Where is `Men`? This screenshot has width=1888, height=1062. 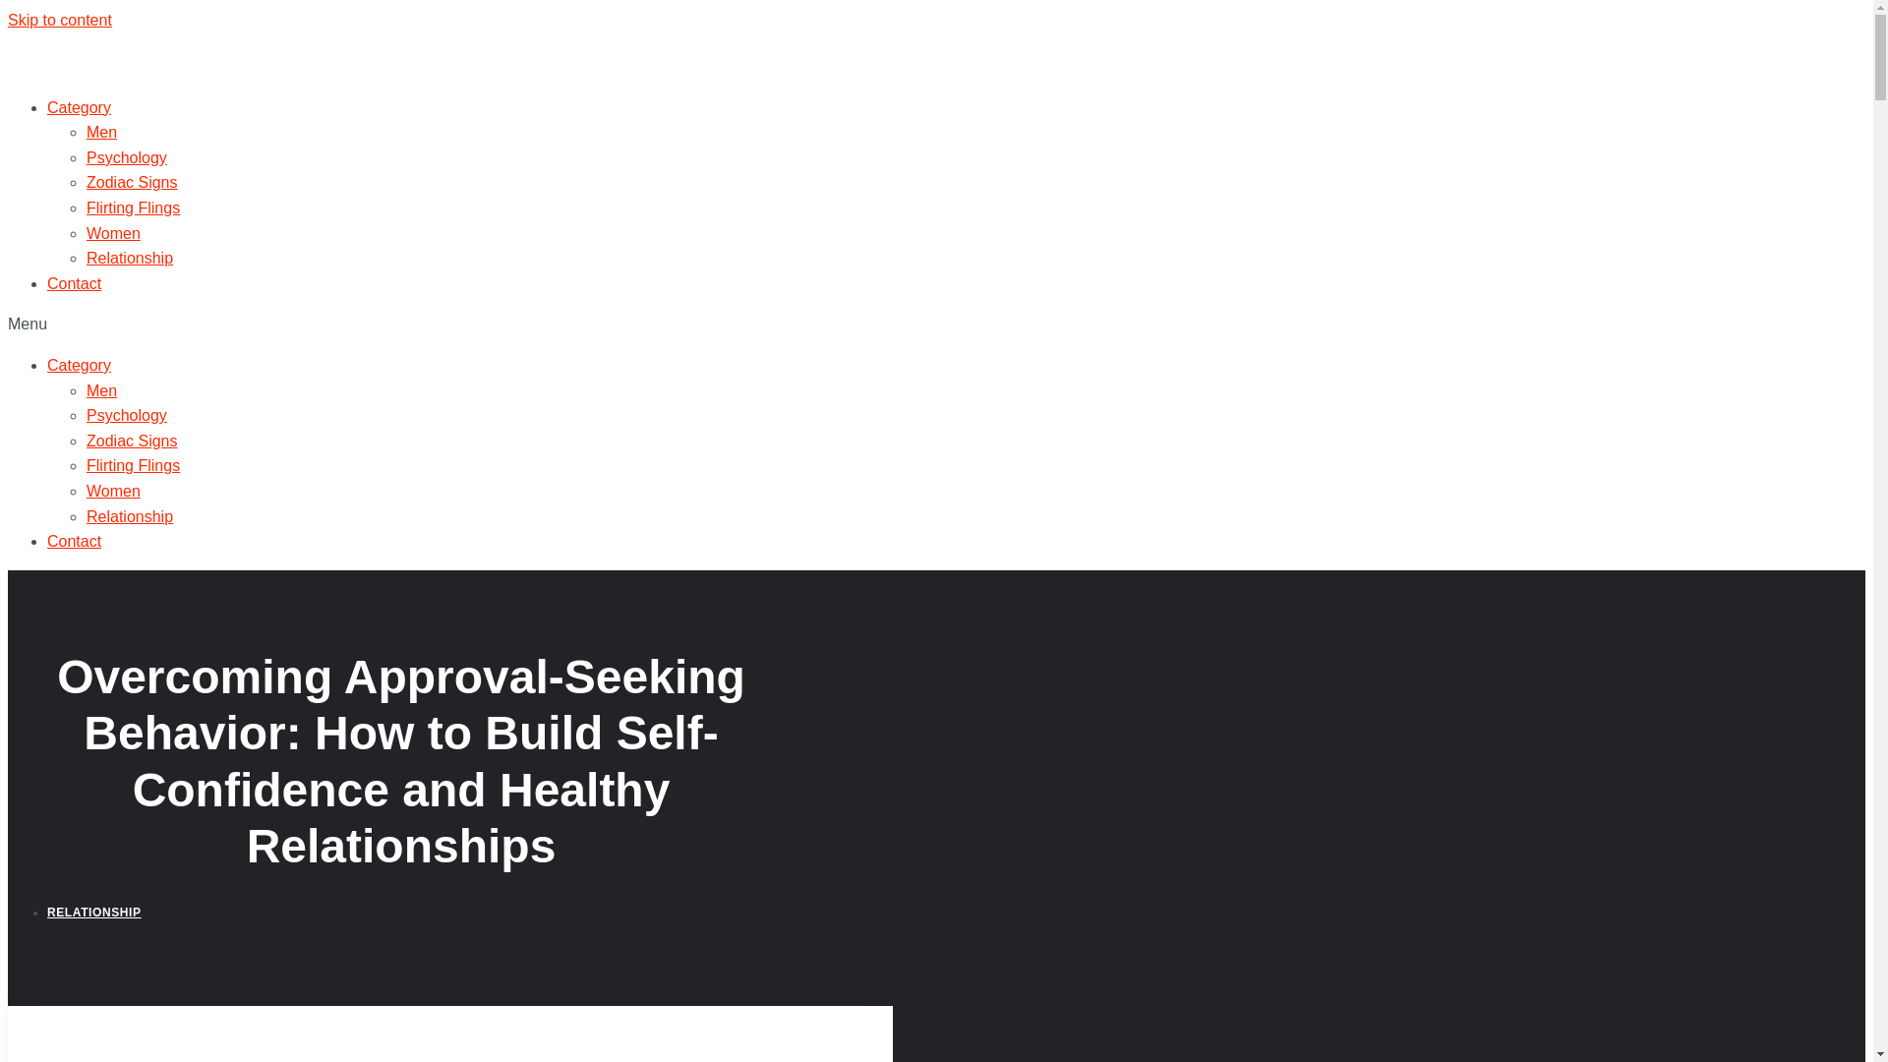 Men is located at coordinates (102, 390).